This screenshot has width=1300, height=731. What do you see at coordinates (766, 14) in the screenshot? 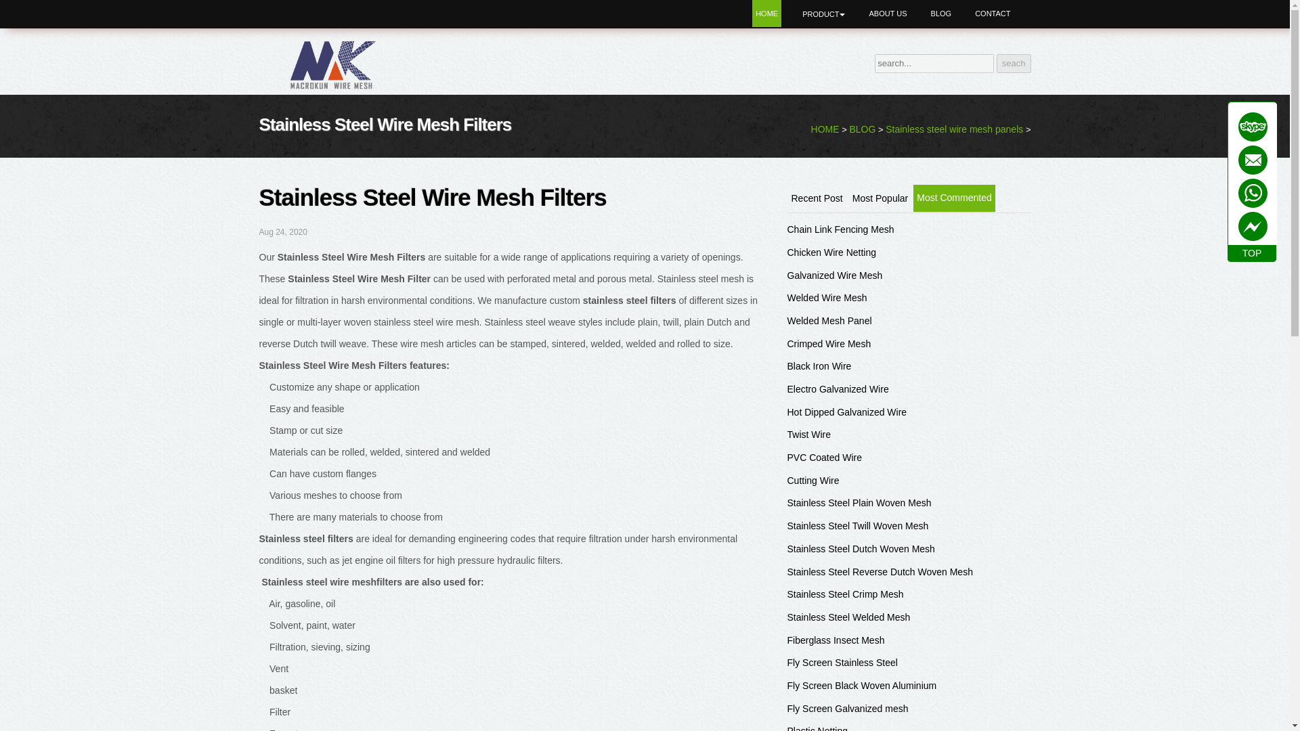
I see `HOME` at bounding box center [766, 14].